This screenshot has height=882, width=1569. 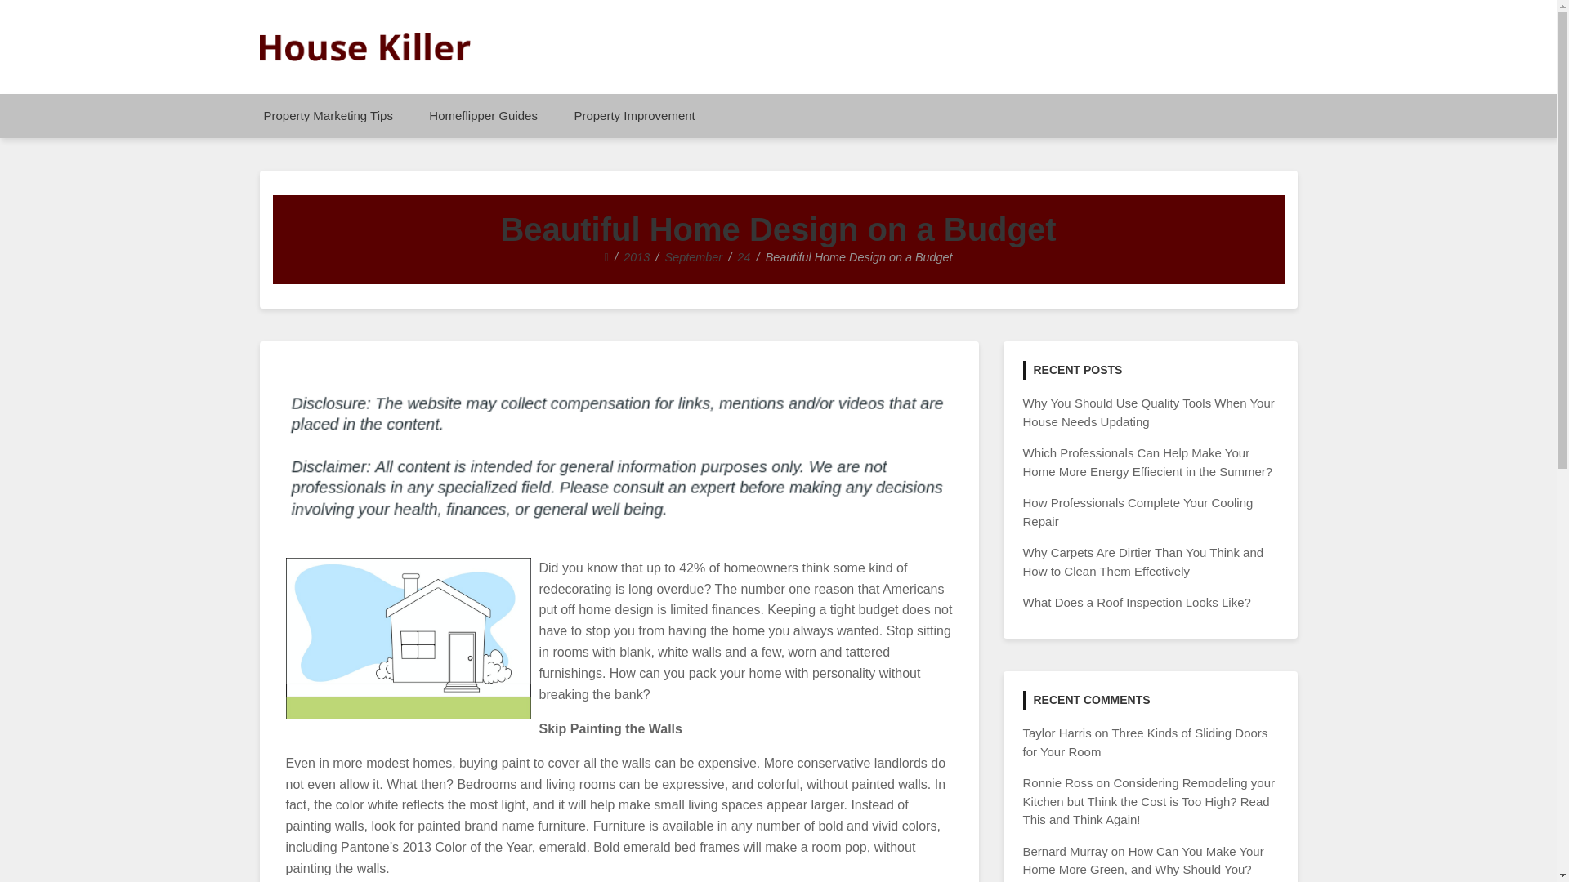 I want to click on How Professionals Complete Your Cooling Repair, so click(x=1138, y=511).